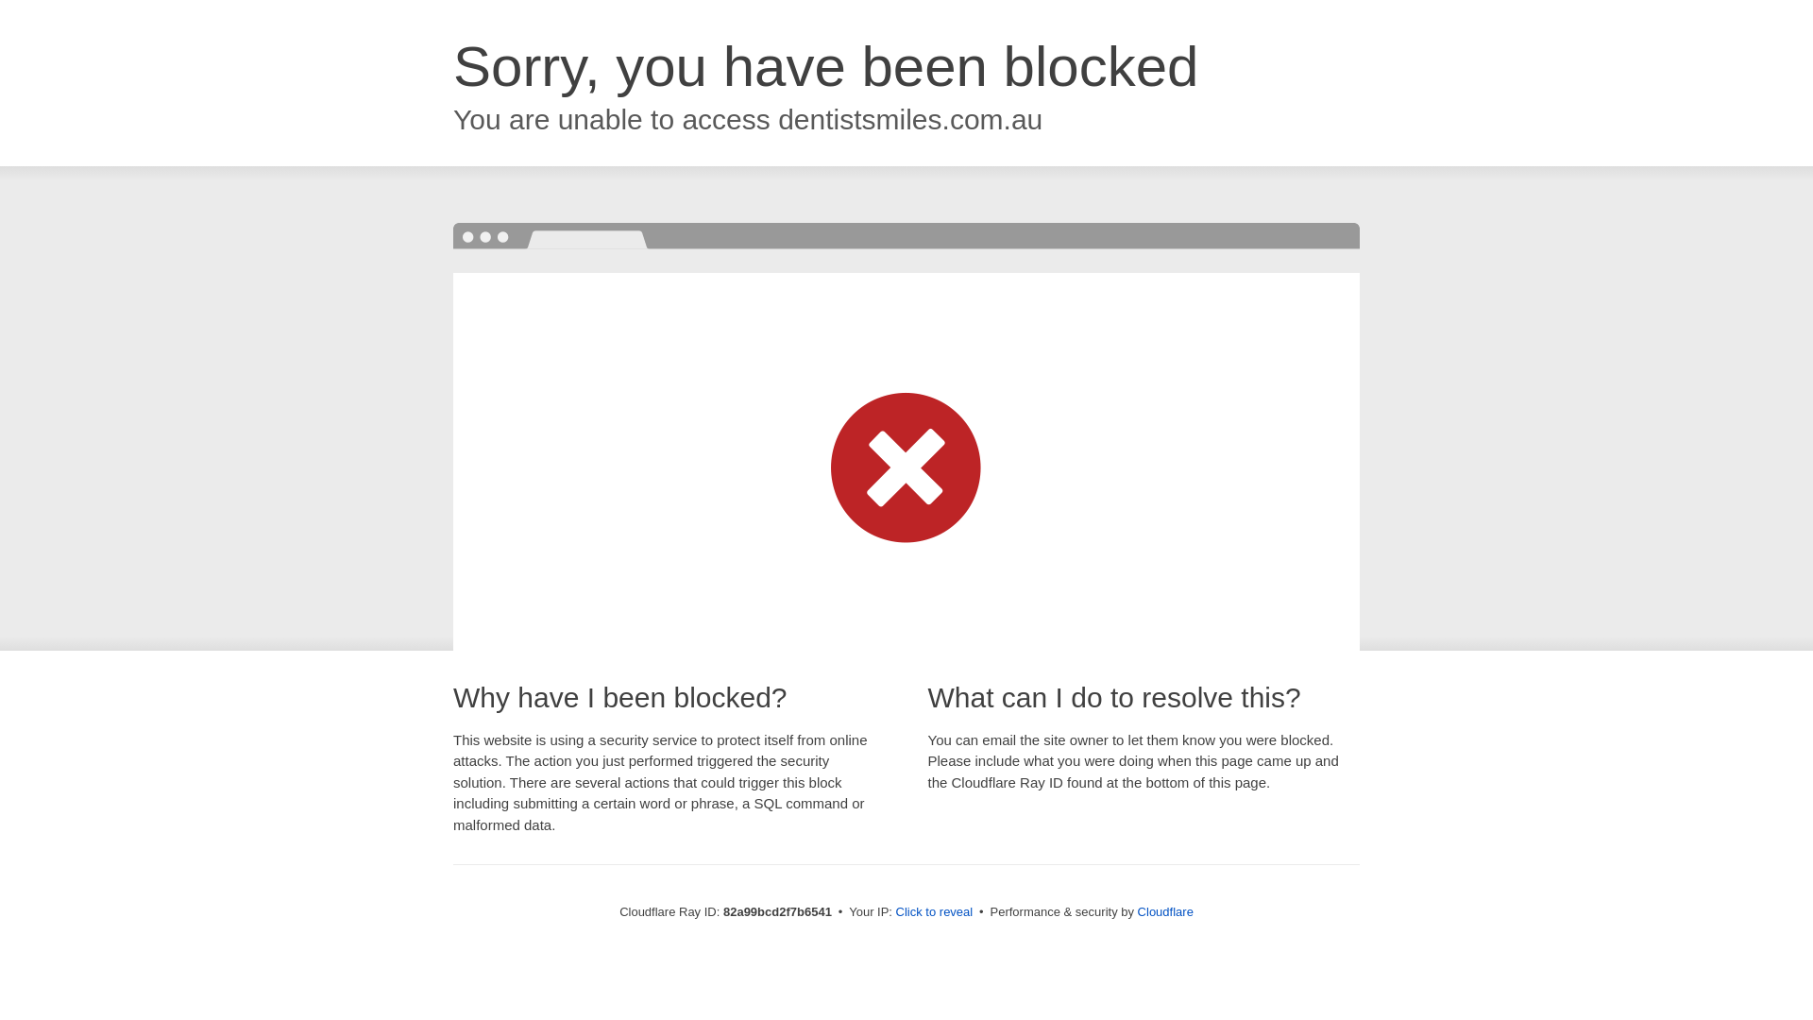  Describe the element at coordinates (935, 912) in the screenshot. I see `Click to reveal` at that location.